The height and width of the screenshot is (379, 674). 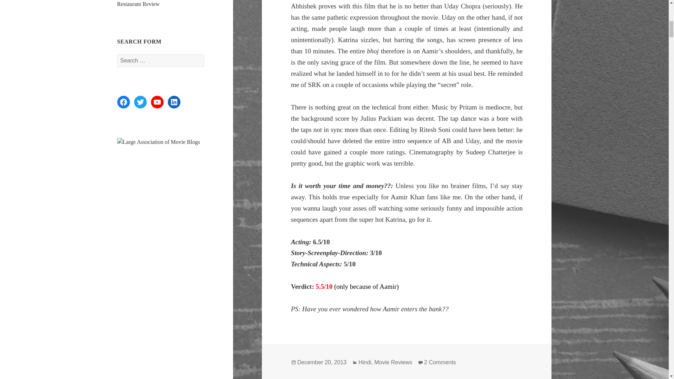 What do you see at coordinates (124, 102) in the screenshot?
I see `Facebook` at bounding box center [124, 102].